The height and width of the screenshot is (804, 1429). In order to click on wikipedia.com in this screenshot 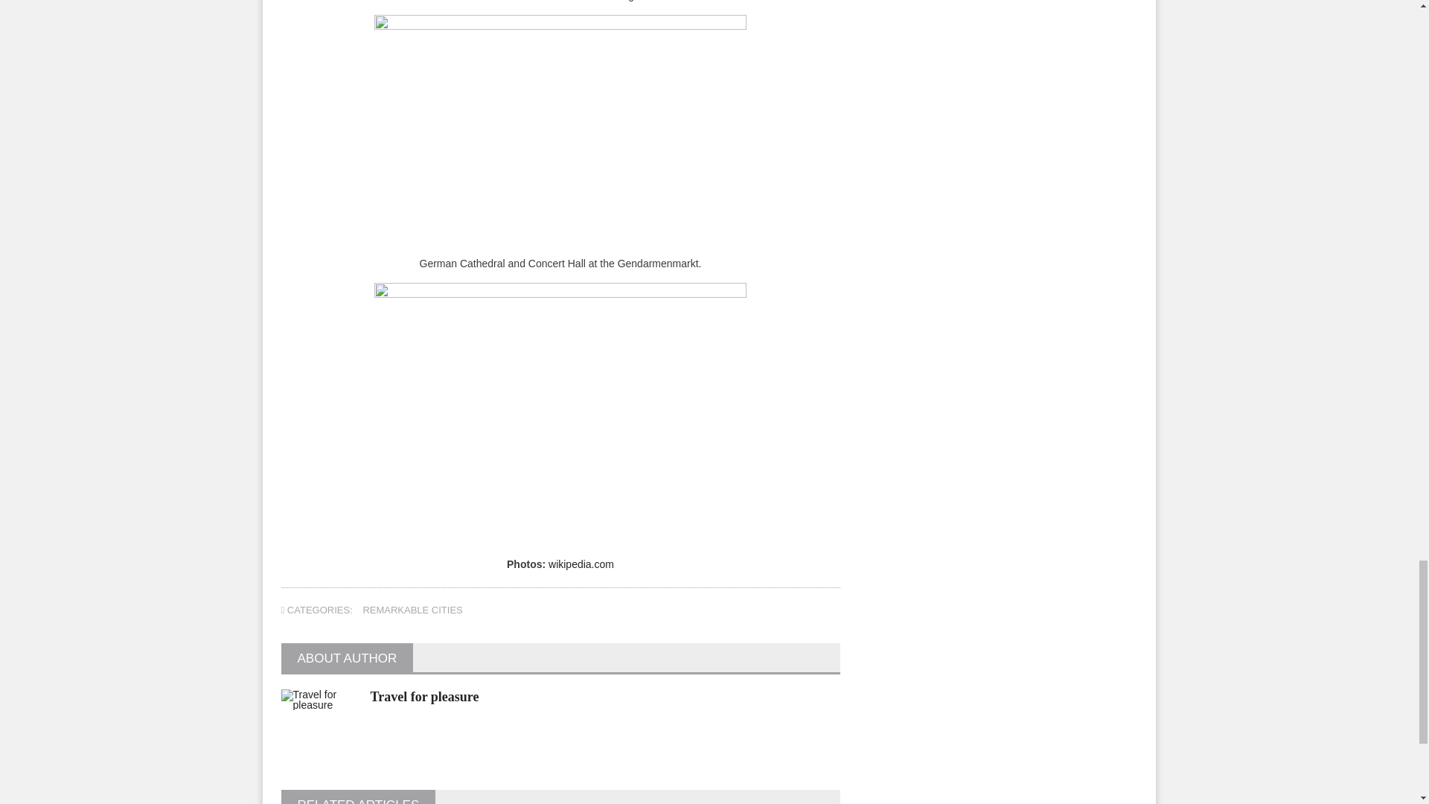, I will do `click(581, 564)`.